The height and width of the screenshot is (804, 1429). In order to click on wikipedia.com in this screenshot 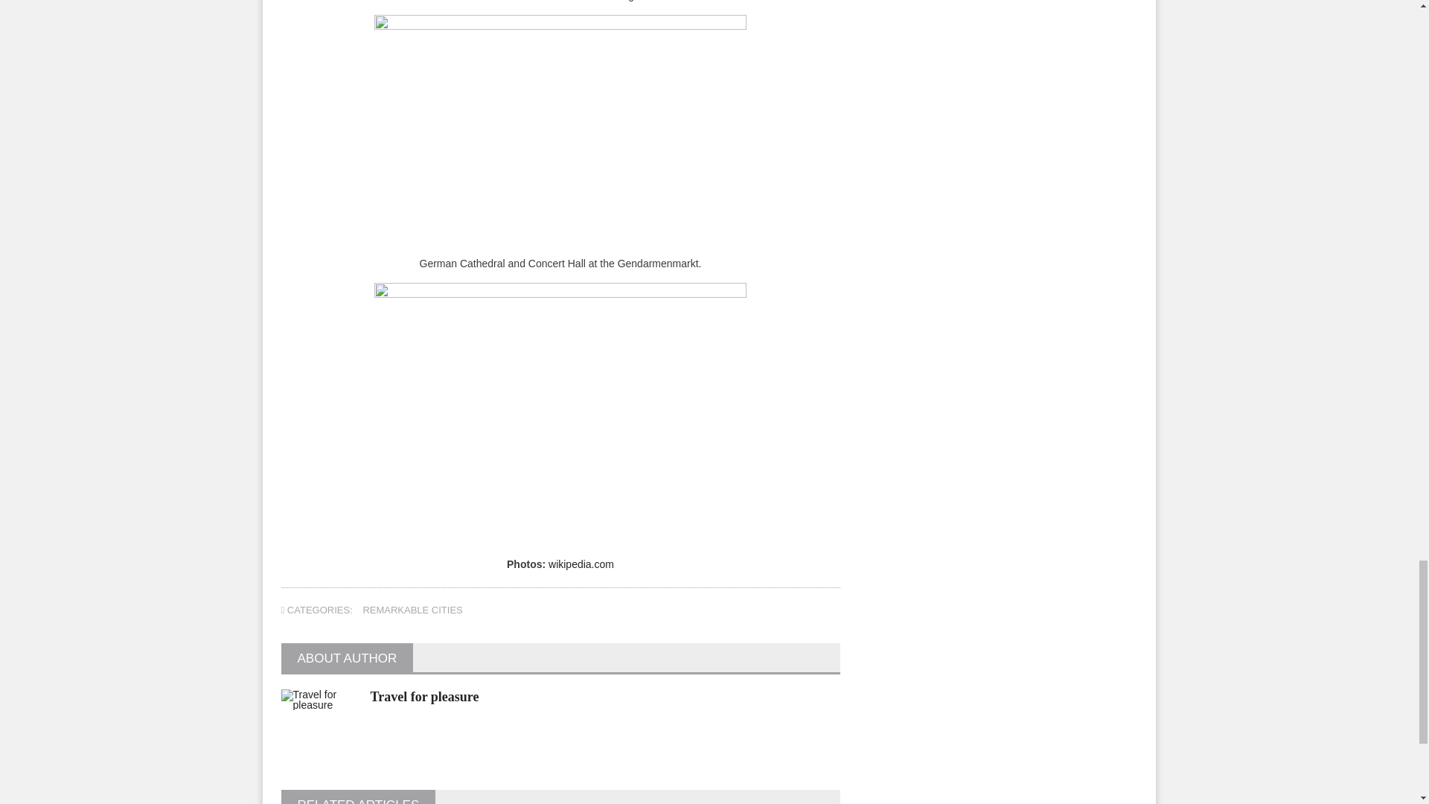, I will do `click(581, 564)`.